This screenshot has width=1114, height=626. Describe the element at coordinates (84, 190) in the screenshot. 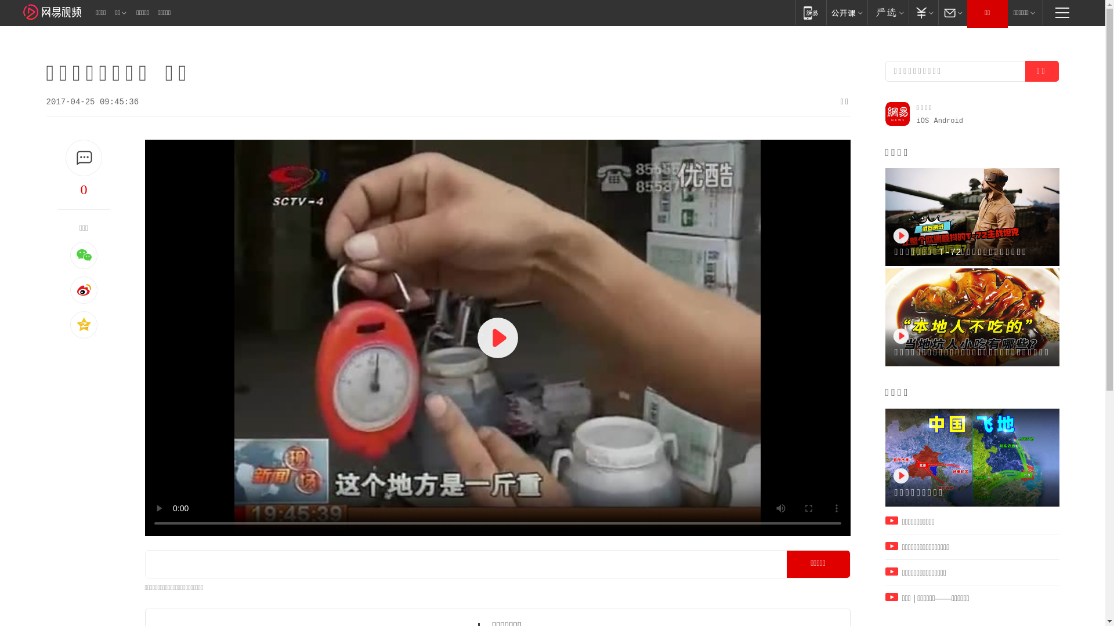

I see `0` at that location.